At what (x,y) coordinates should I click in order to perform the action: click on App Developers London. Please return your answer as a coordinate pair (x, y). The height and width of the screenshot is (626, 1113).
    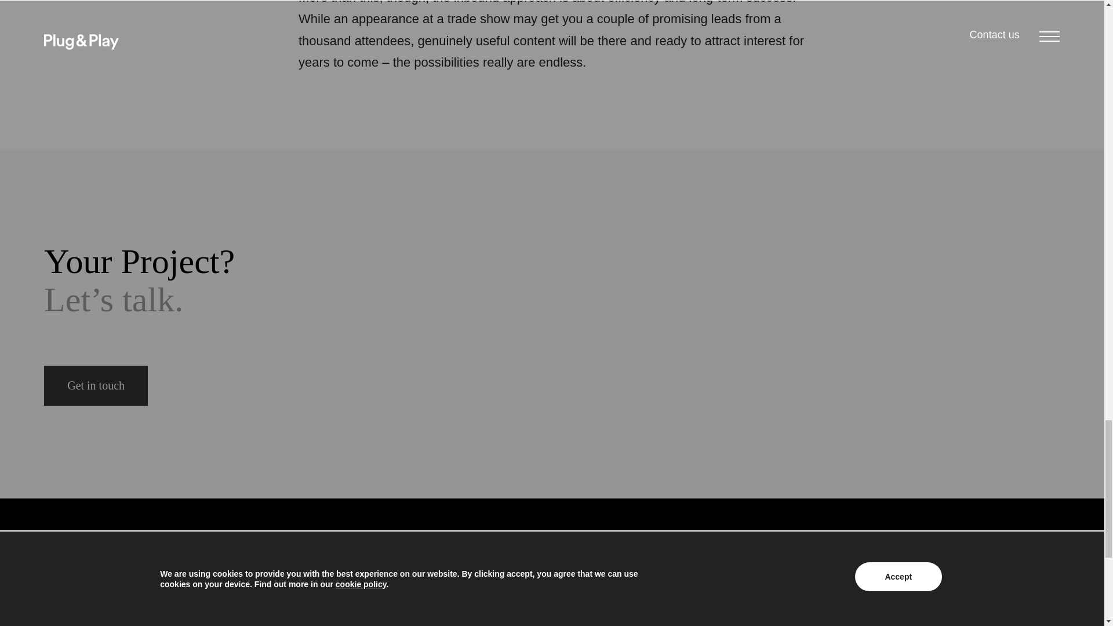
    Looking at the image, I should click on (171, 620).